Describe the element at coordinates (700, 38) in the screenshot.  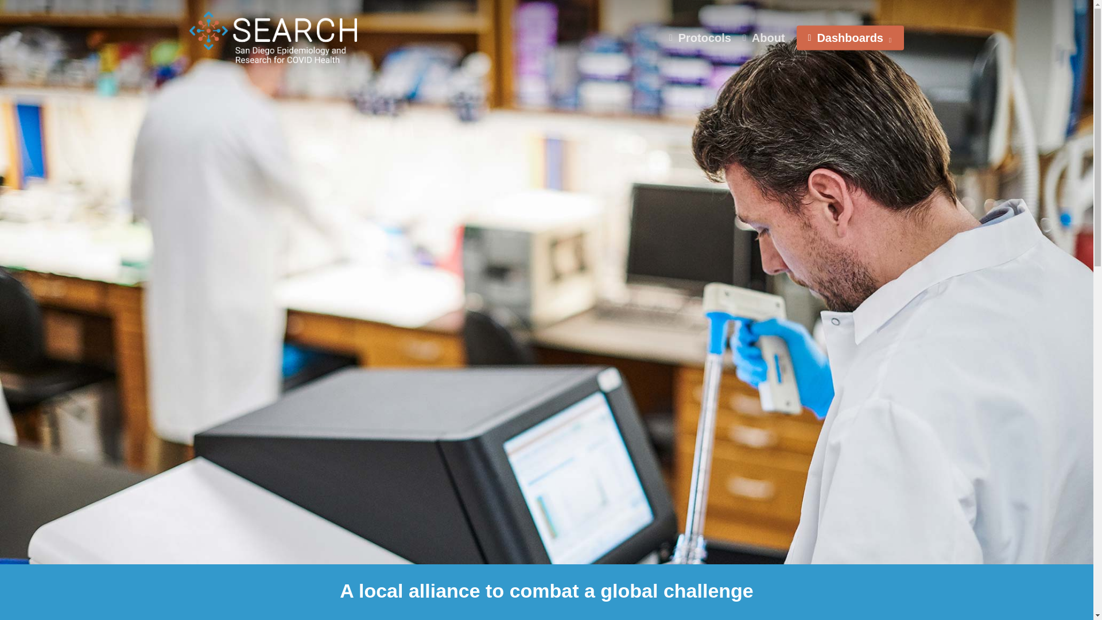
I see `Protocols` at that location.